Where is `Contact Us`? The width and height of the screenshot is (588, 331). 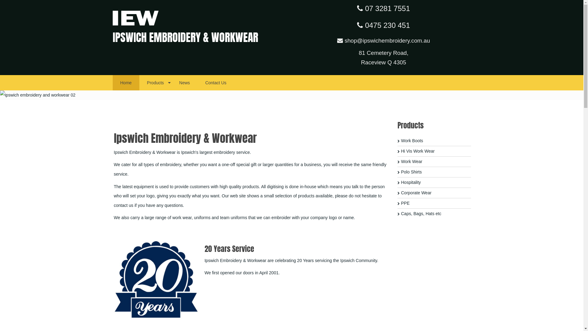 Contact Us is located at coordinates (216, 83).